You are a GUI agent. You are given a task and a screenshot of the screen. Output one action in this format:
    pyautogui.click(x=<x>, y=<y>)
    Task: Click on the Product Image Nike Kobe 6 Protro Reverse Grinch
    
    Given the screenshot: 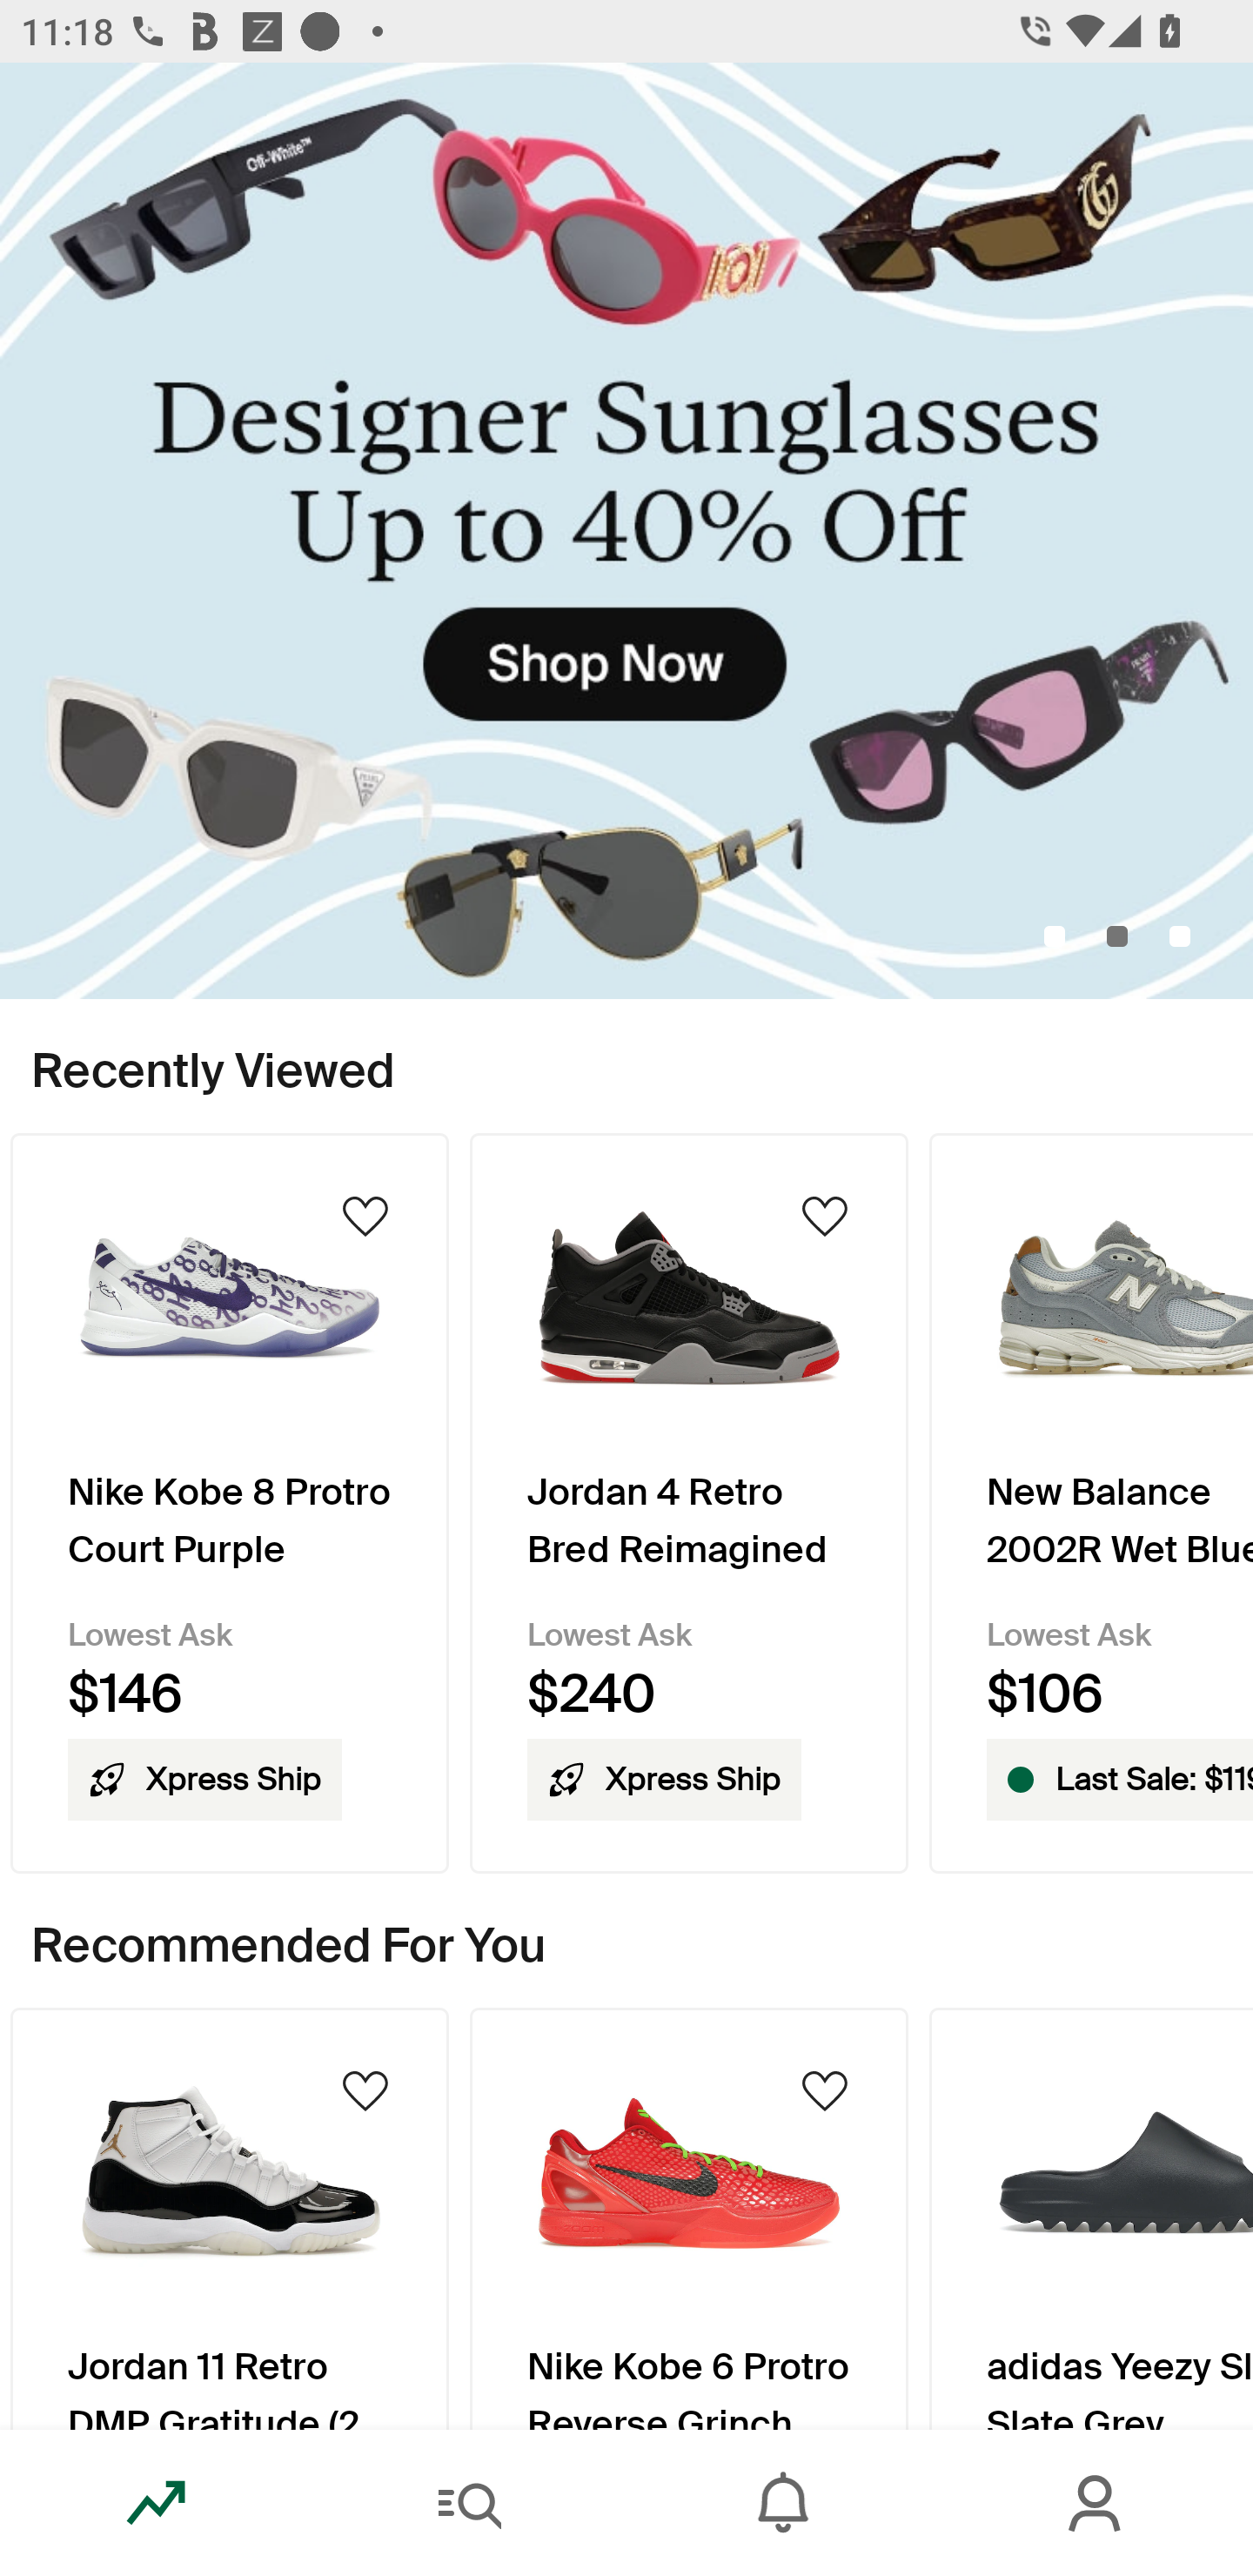 What is the action you would take?
    pyautogui.click(x=689, y=2217)
    